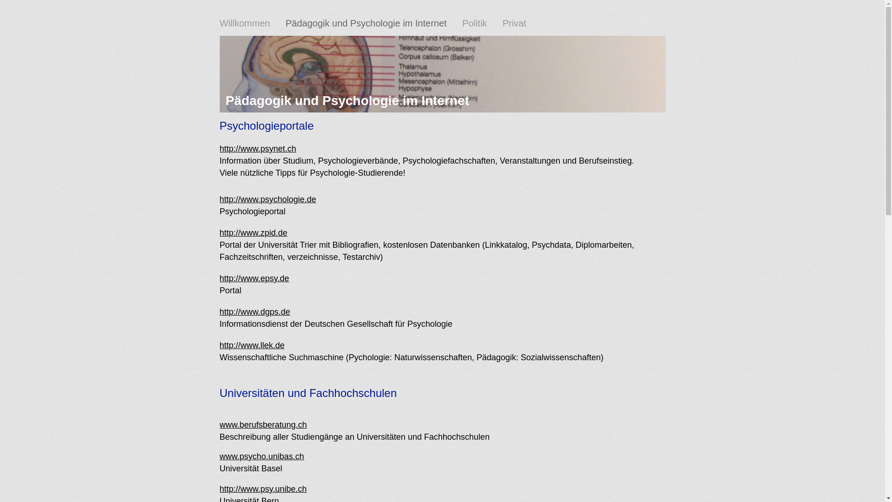 The height and width of the screenshot is (502, 892). What do you see at coordinates (268, 199) in the screenshot?
I see `http://www.psychologie.de` at bounding box center [268, 199].